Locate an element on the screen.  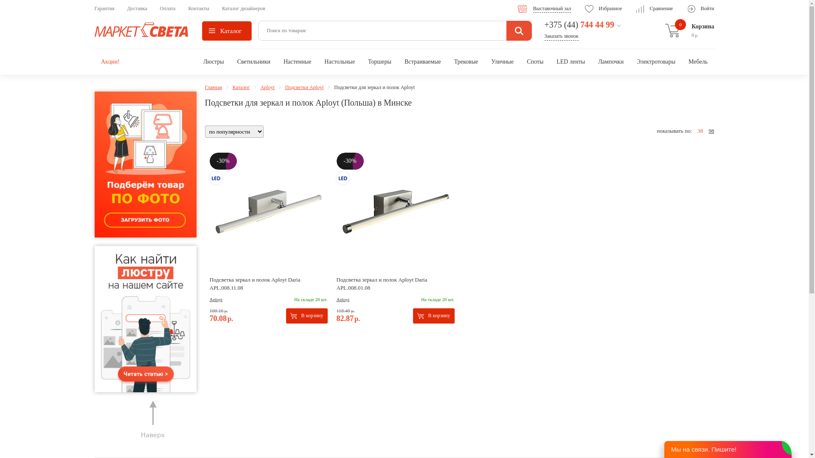
Aployt is located at coordinates (267, 87).